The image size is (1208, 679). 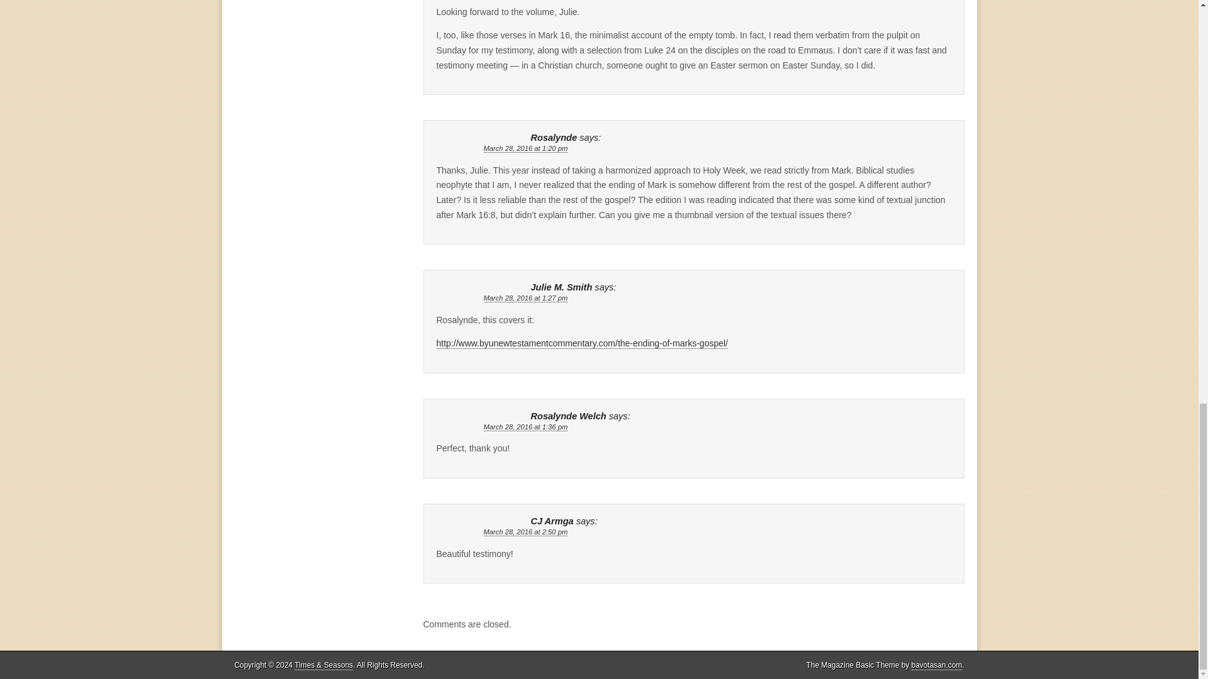 What do you see at coordinates (525, 298) in the screenshot?
I see `March 28, 2016 at 1:27 pm` at bounding box center [525, 298].